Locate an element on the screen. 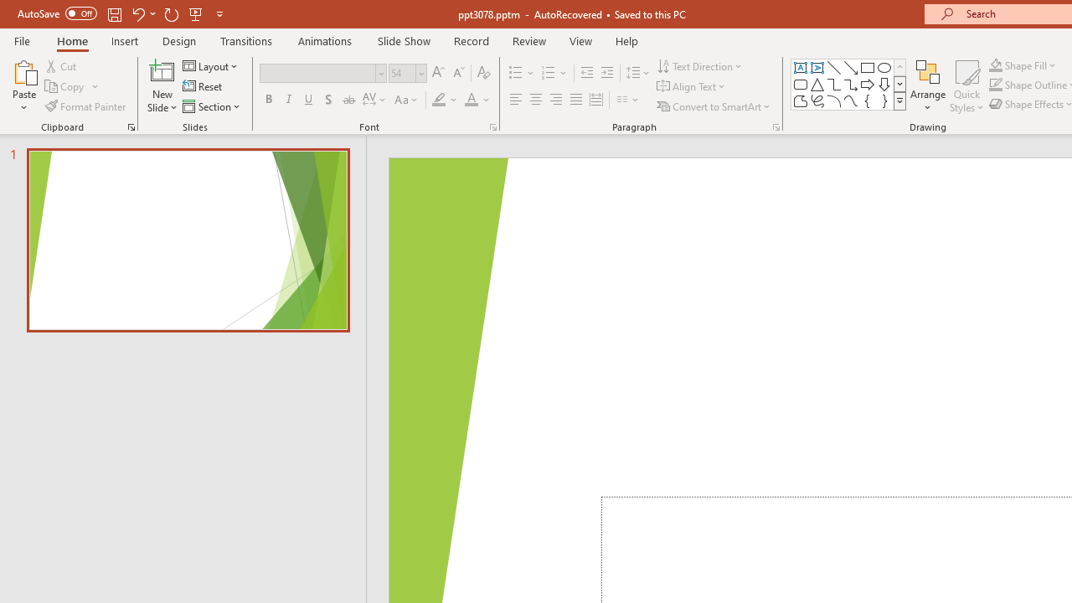 The height and width of the screenshot is (603, 1072). Row up is located at coordinates (899, 67).